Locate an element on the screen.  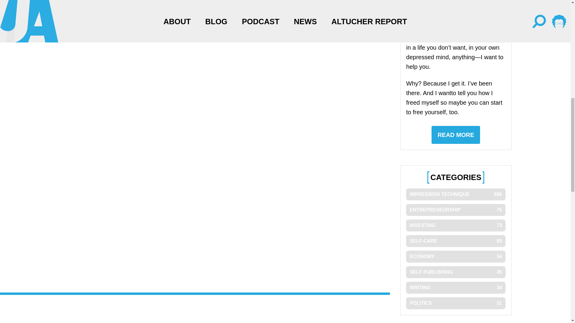
Self Publishing is located at coordinates (456, 287).